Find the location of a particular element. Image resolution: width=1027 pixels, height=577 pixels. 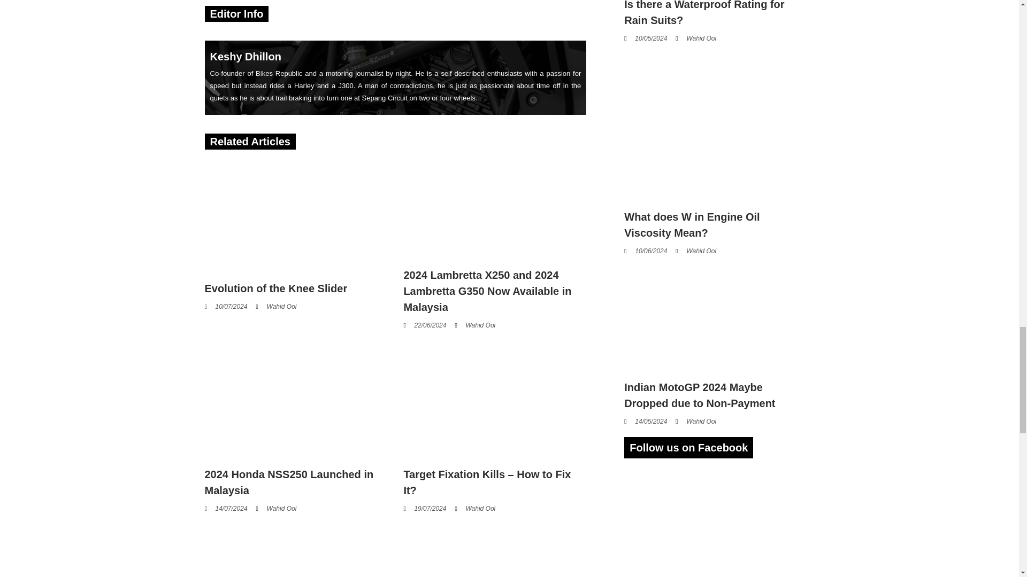

Wahid Ooi is located at coordinates (276, 307).